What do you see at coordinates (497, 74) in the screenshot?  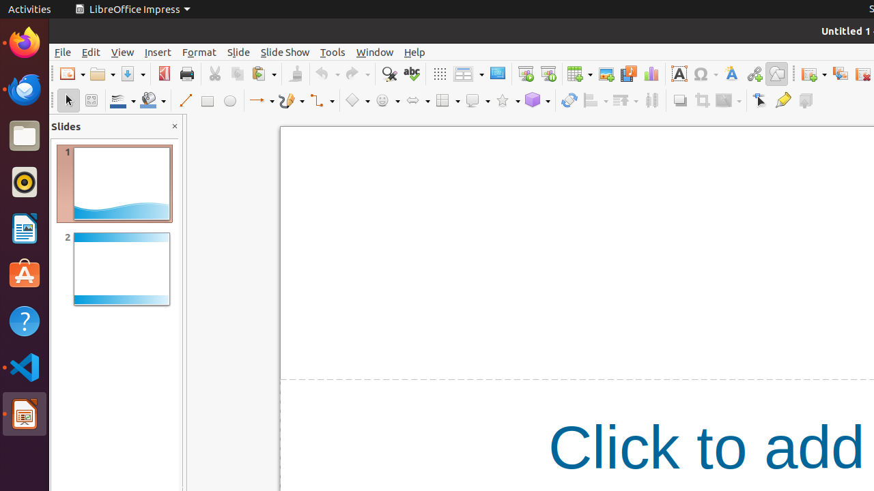 I see `Master Slide` at bounding box center [497, 74].